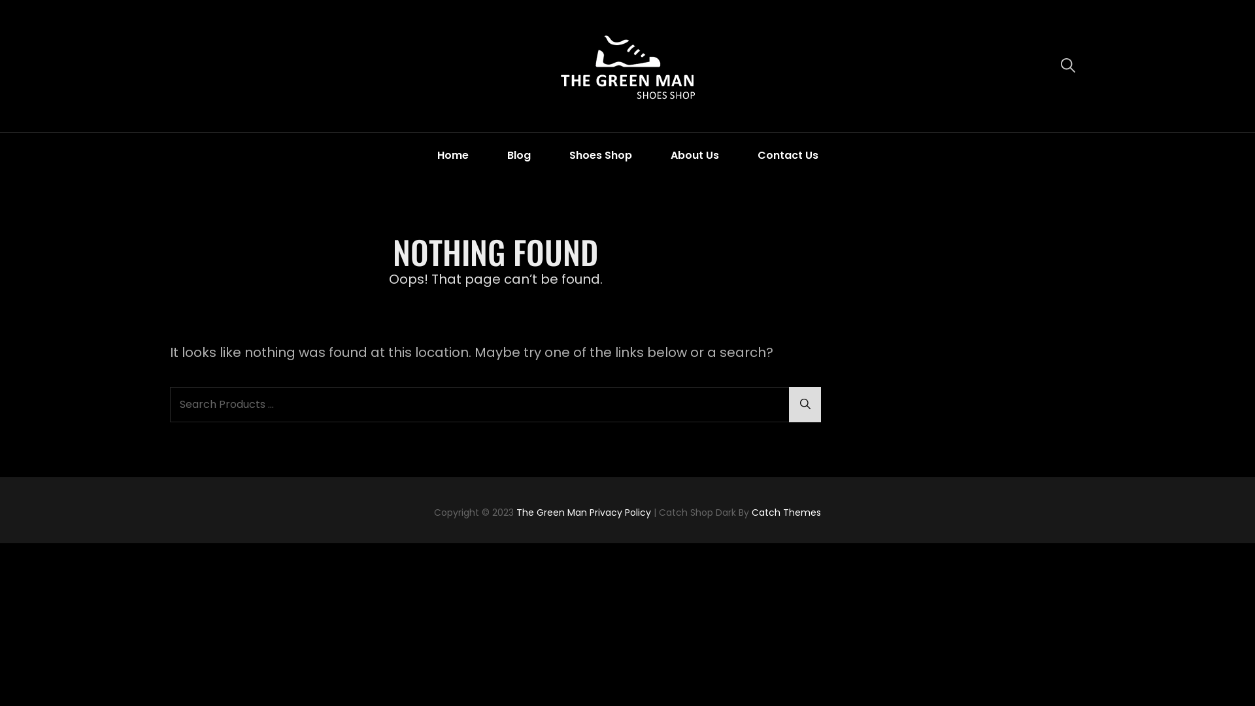 Image resolution: width=1255 pixels, height=706 pixels. I want to click on Home, so click(453, 156).